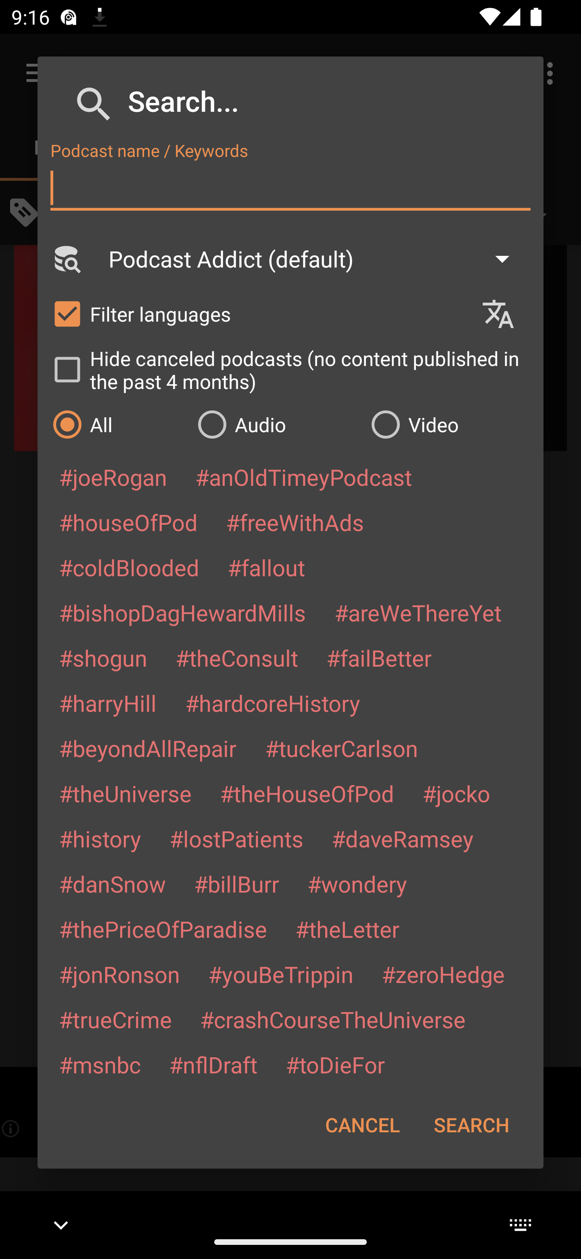 This screenshot has width=581, height=1259. Describe the element at coordinates (115, 1019) in the screenshot. I see `#trueCrime` at that location.